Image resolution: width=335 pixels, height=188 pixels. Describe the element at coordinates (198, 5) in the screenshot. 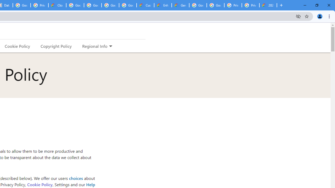

I see `Google Cloud Platform` at that location.